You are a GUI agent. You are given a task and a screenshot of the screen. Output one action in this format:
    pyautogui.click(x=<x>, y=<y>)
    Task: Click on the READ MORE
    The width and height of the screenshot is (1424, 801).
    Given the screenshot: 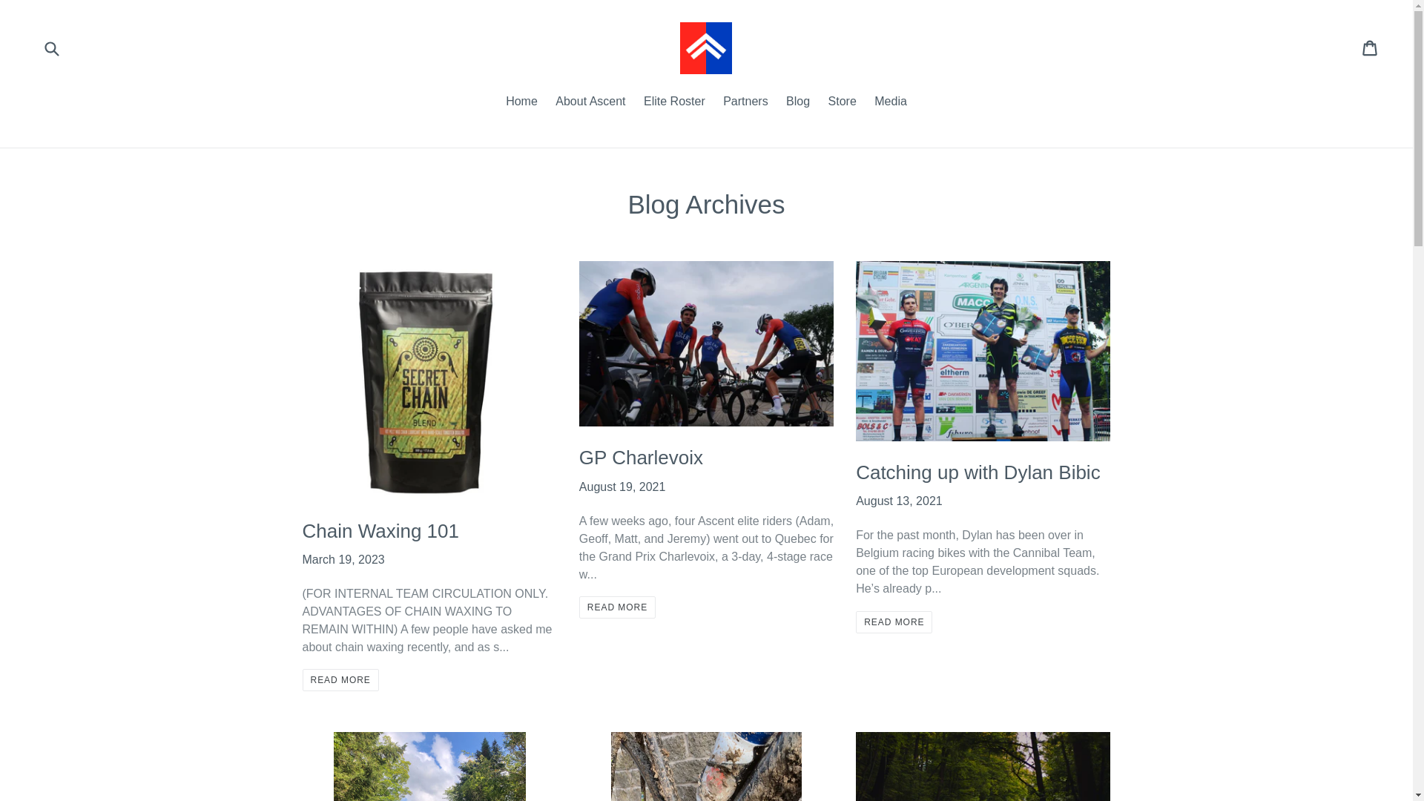 What is the action you would take?
    pyautogui.click(x=798, y=102)
    